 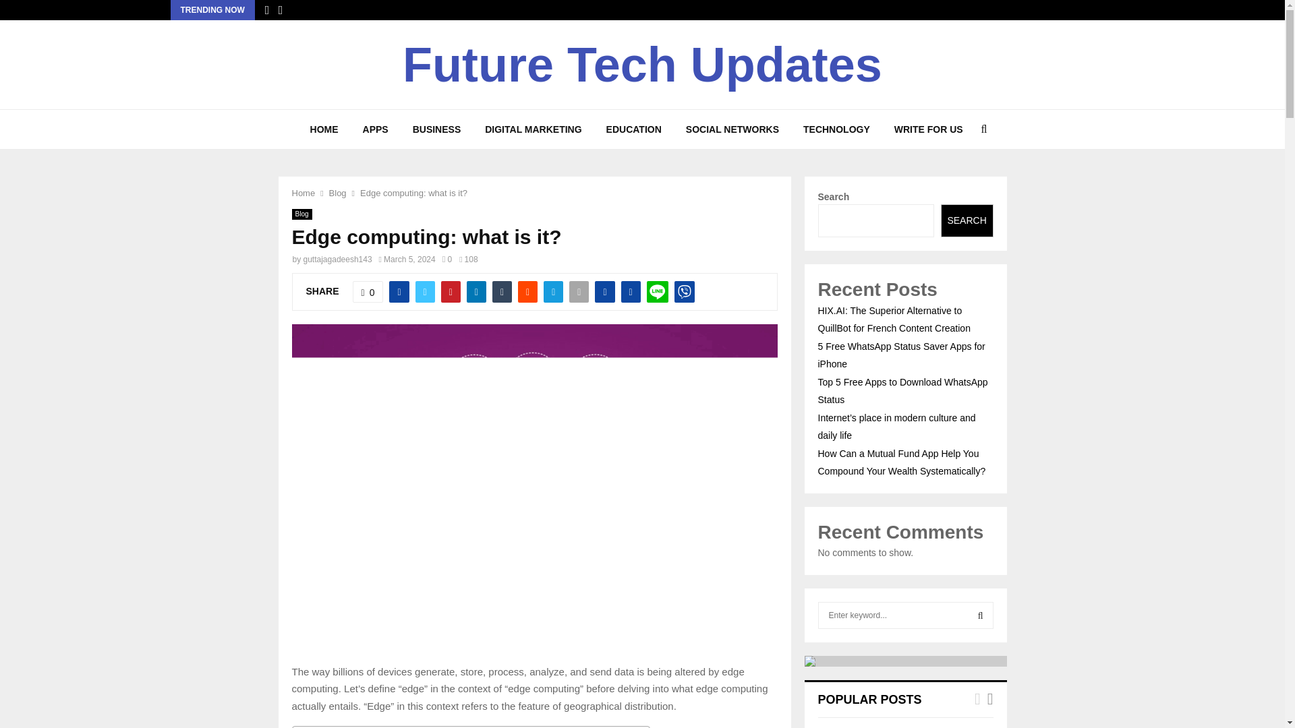 What do you see at coordinates (303, 193) in the screenshot?
I see `Home` at bounding box center [303, 193].